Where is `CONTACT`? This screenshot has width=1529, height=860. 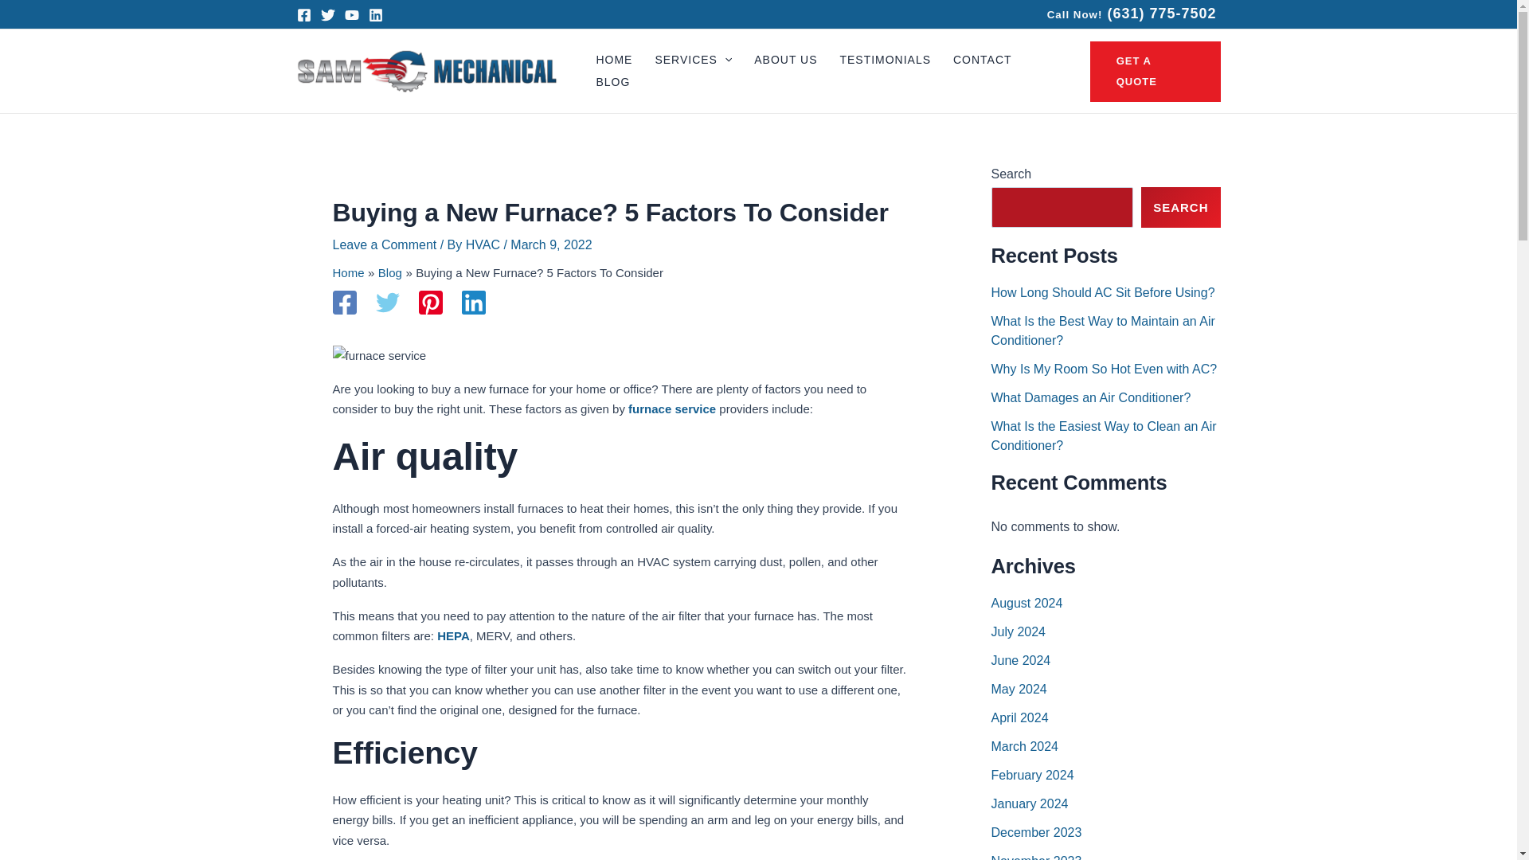
CONTACT is located at coordinates (982, 60).